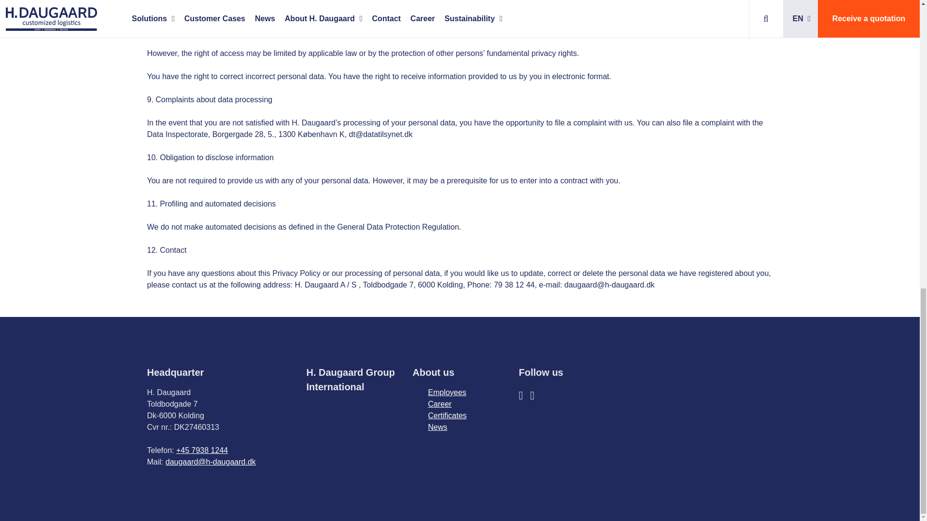 Image resolution: width=927 pixels, height=521 pixels. Describe the element at coordinates (439, 404) in the screenshot. I see `Career` at that location.